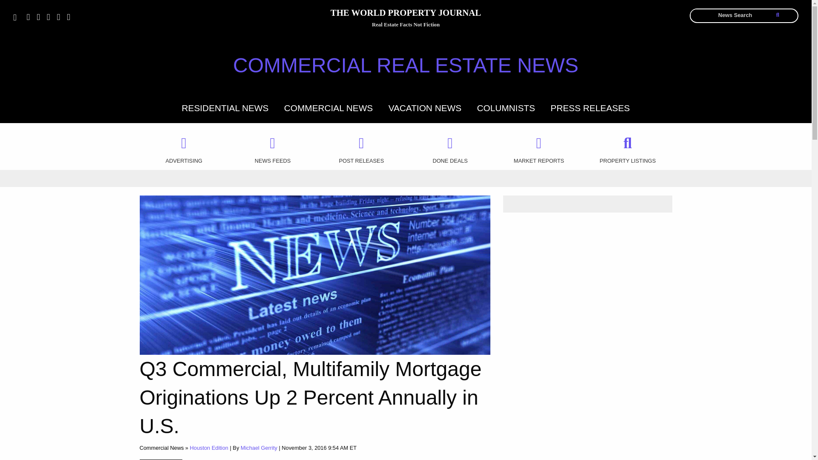  I want to click on COMMERCIAL NEWS, so click(328, 107).